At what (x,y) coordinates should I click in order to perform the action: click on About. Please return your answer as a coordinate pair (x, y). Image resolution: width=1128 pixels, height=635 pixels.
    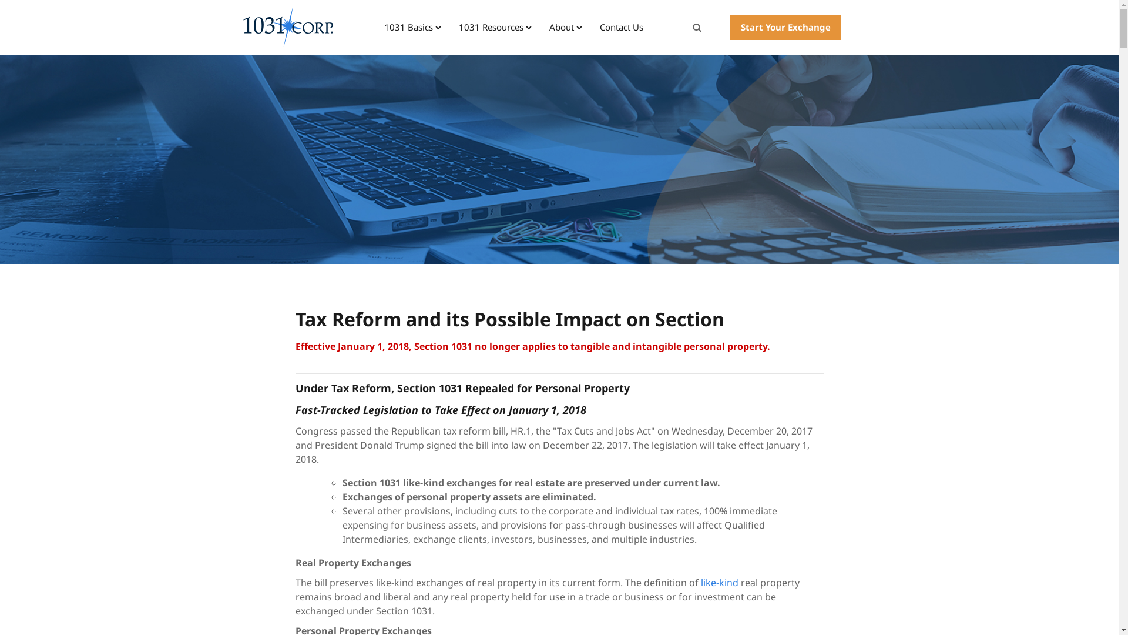
    Looking at the image, I should click on (566, 27).